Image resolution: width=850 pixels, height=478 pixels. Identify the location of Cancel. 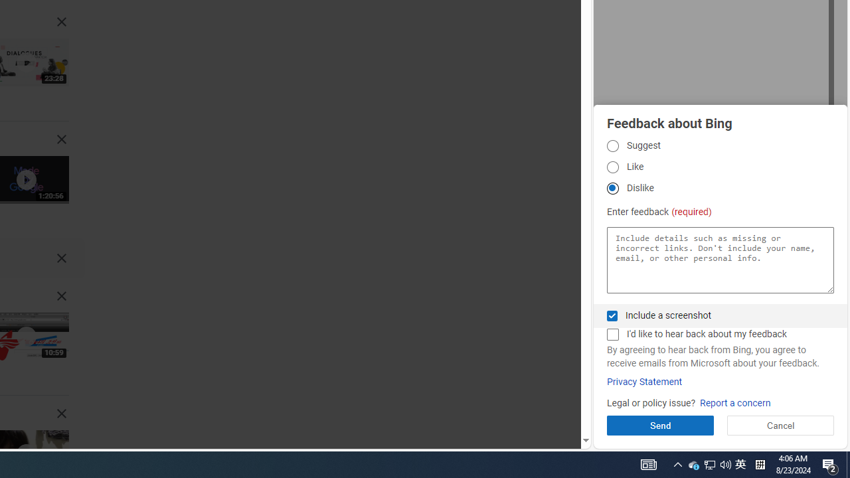
(780, 425).